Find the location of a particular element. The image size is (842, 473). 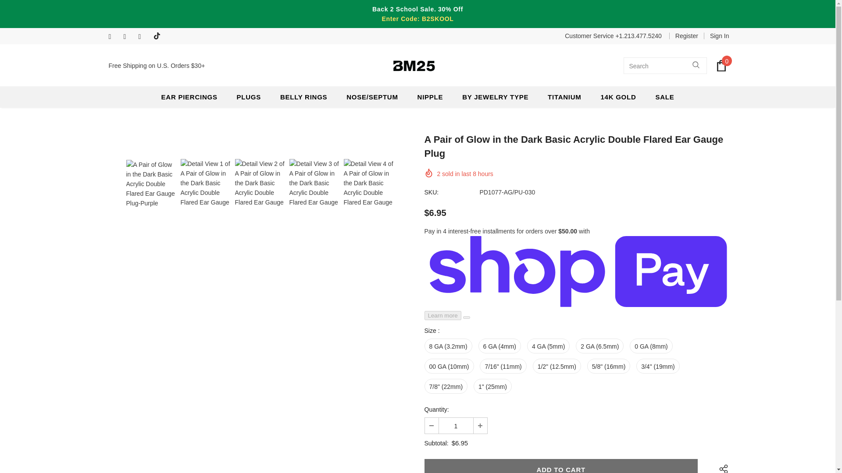

Sign In is located at coordinates (717, 36).